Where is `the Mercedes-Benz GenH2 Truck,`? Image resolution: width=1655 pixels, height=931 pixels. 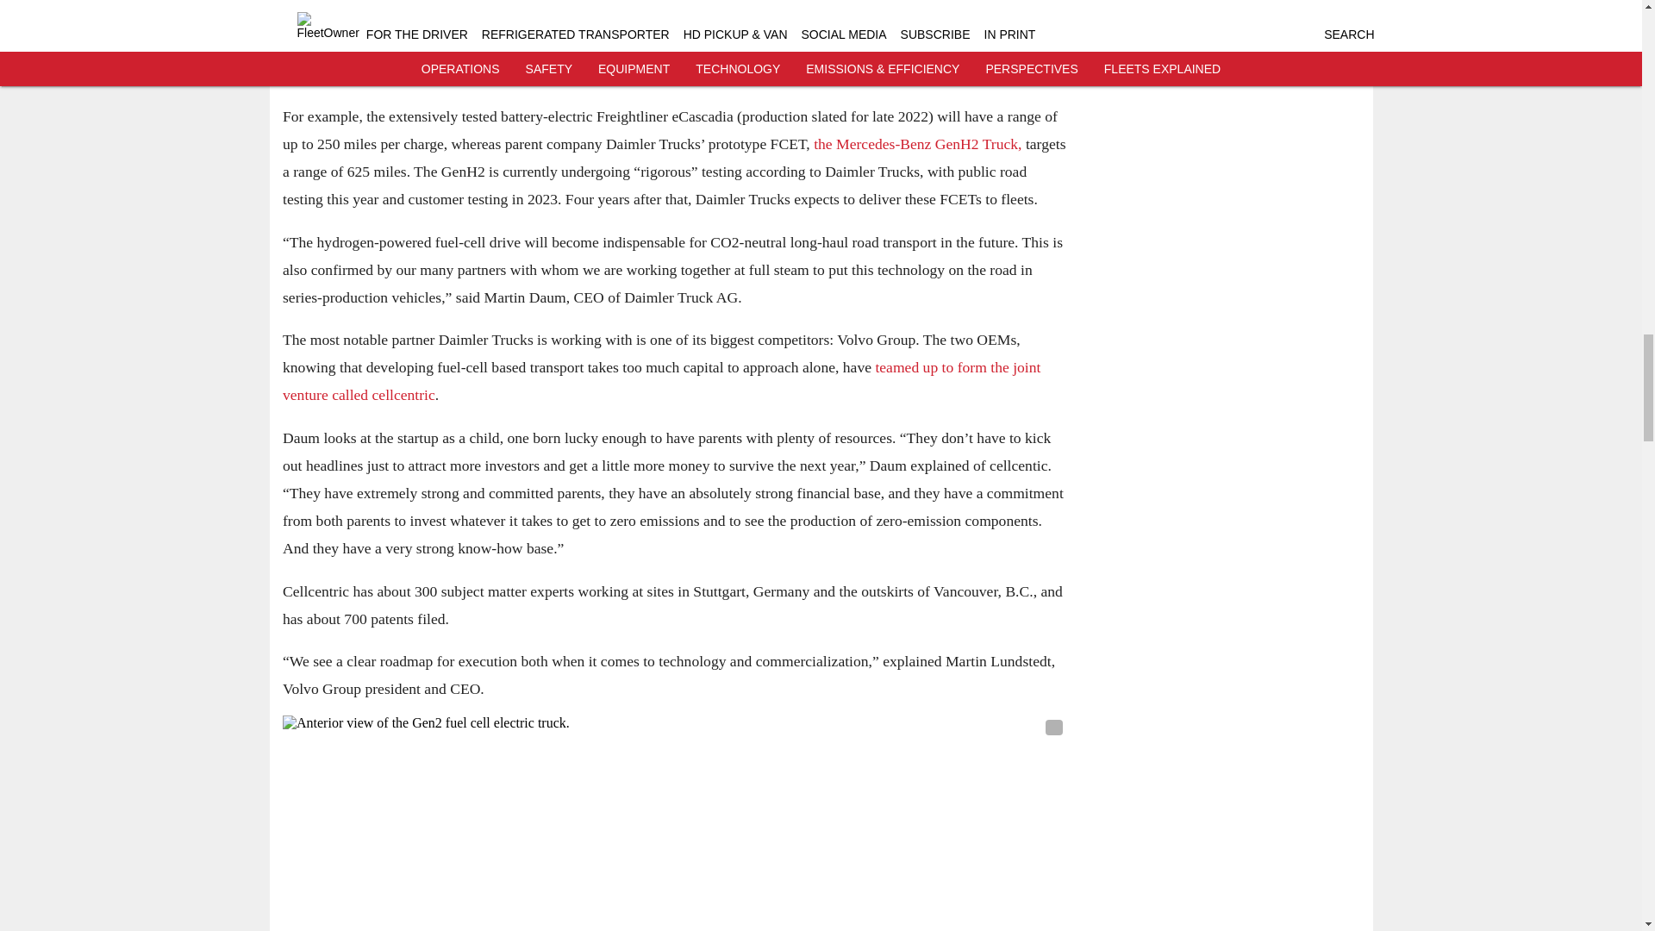 the Mercedes-Benz GenH2 Truck, is located at coordinates (917, 143).